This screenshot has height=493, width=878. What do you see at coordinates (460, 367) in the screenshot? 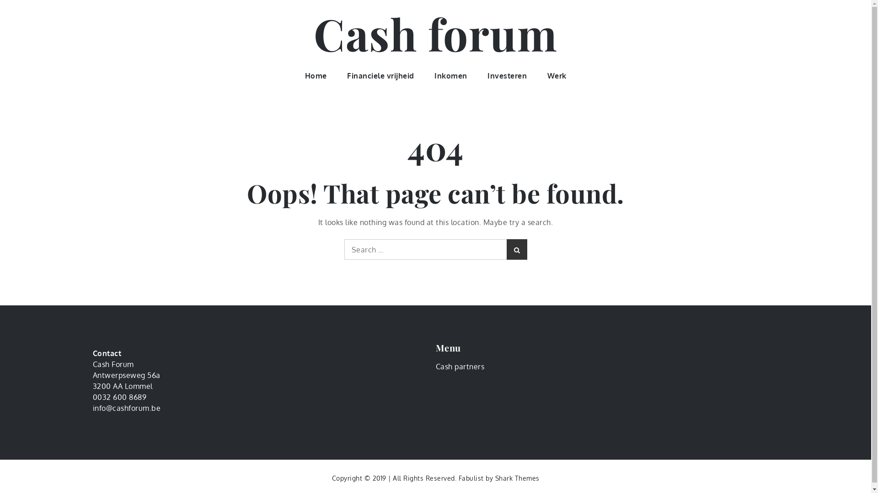
I see `Cash partners` at bounding box center [460, 367].